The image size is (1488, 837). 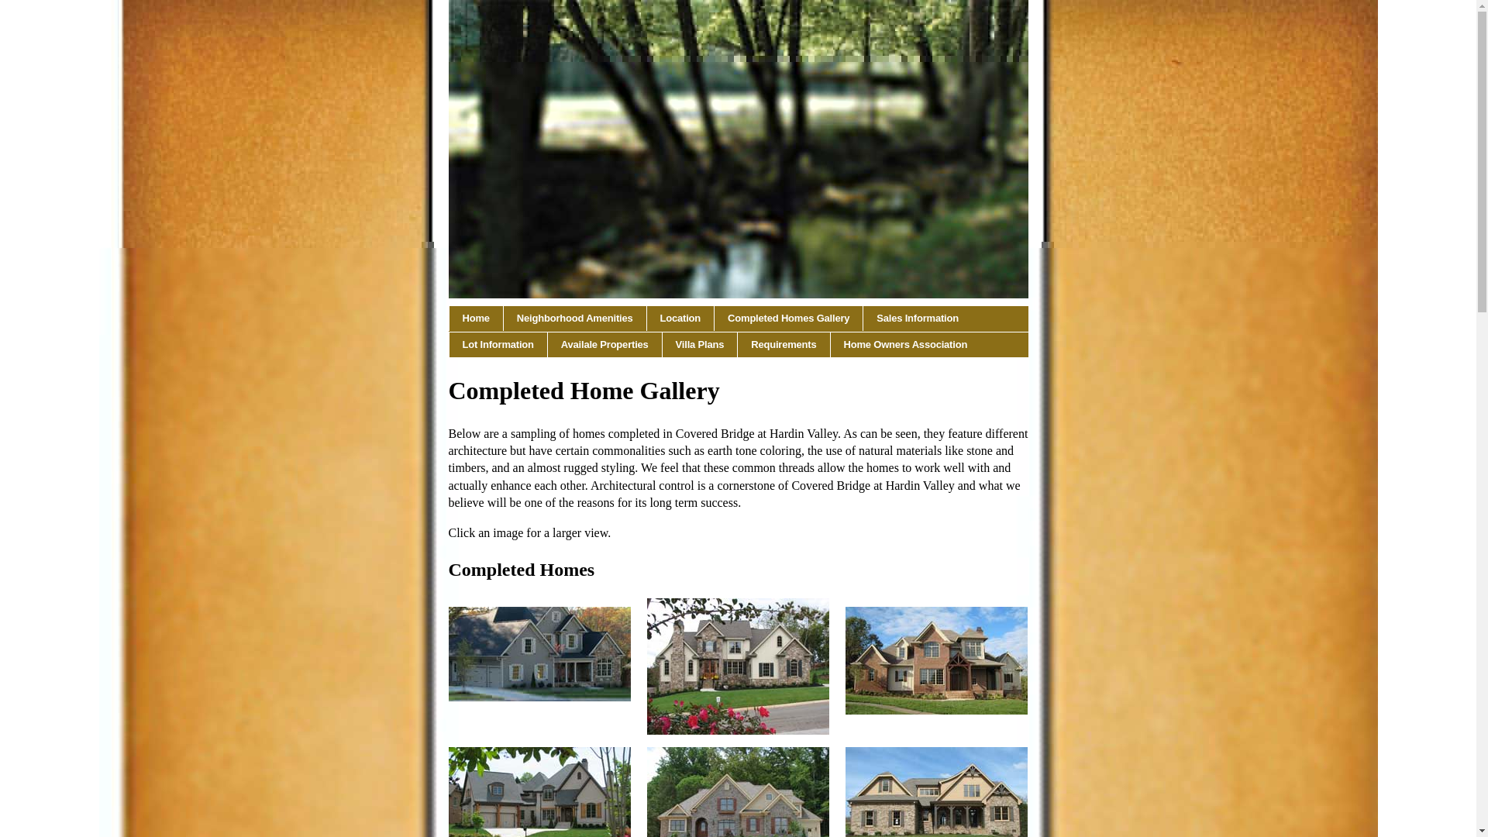 I want to click on Location, so click(x=681, y=318).